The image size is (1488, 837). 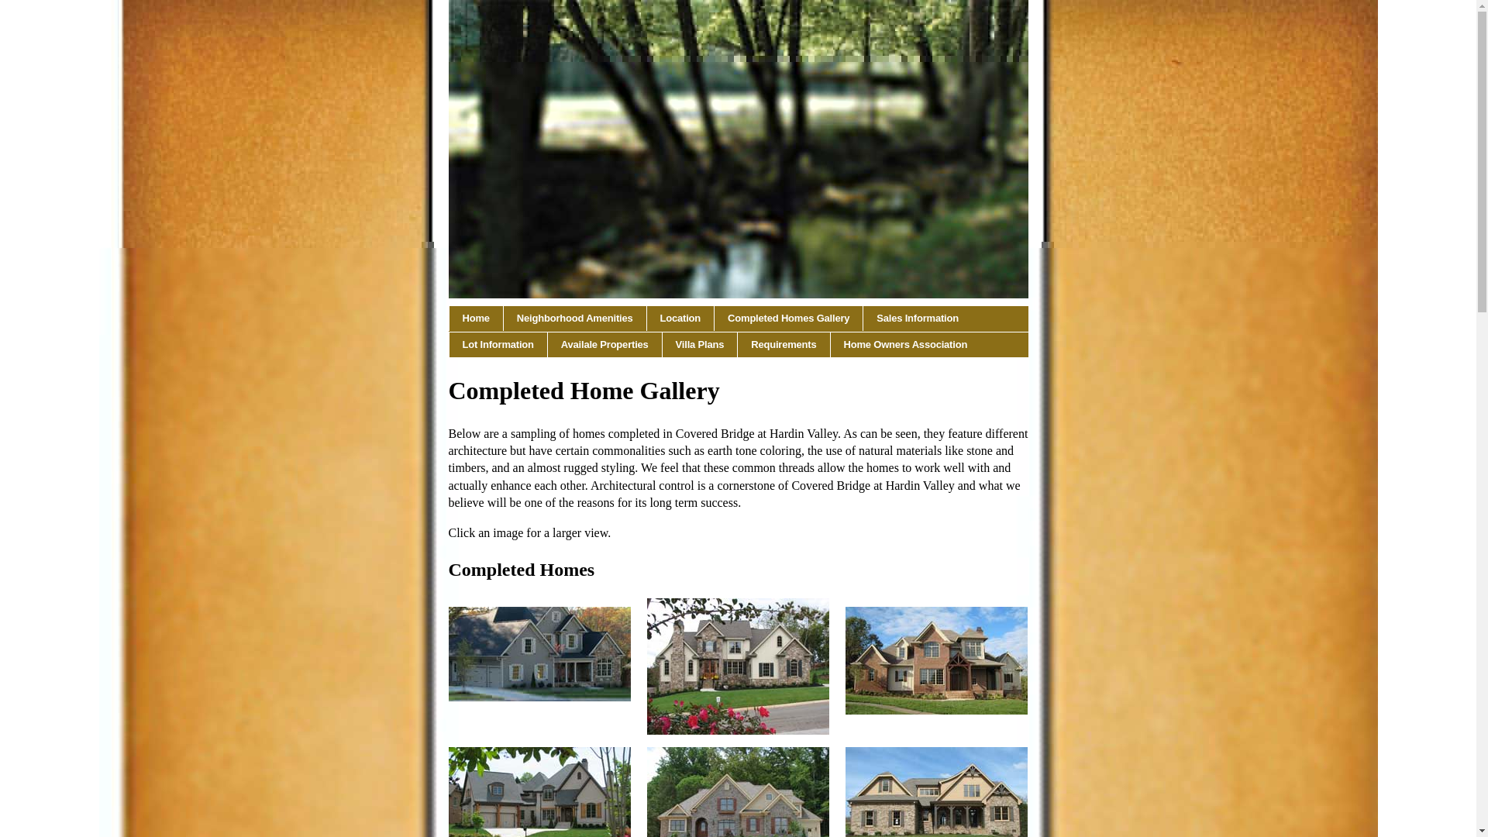 I want to click on Location, so click(x=681, y=318).